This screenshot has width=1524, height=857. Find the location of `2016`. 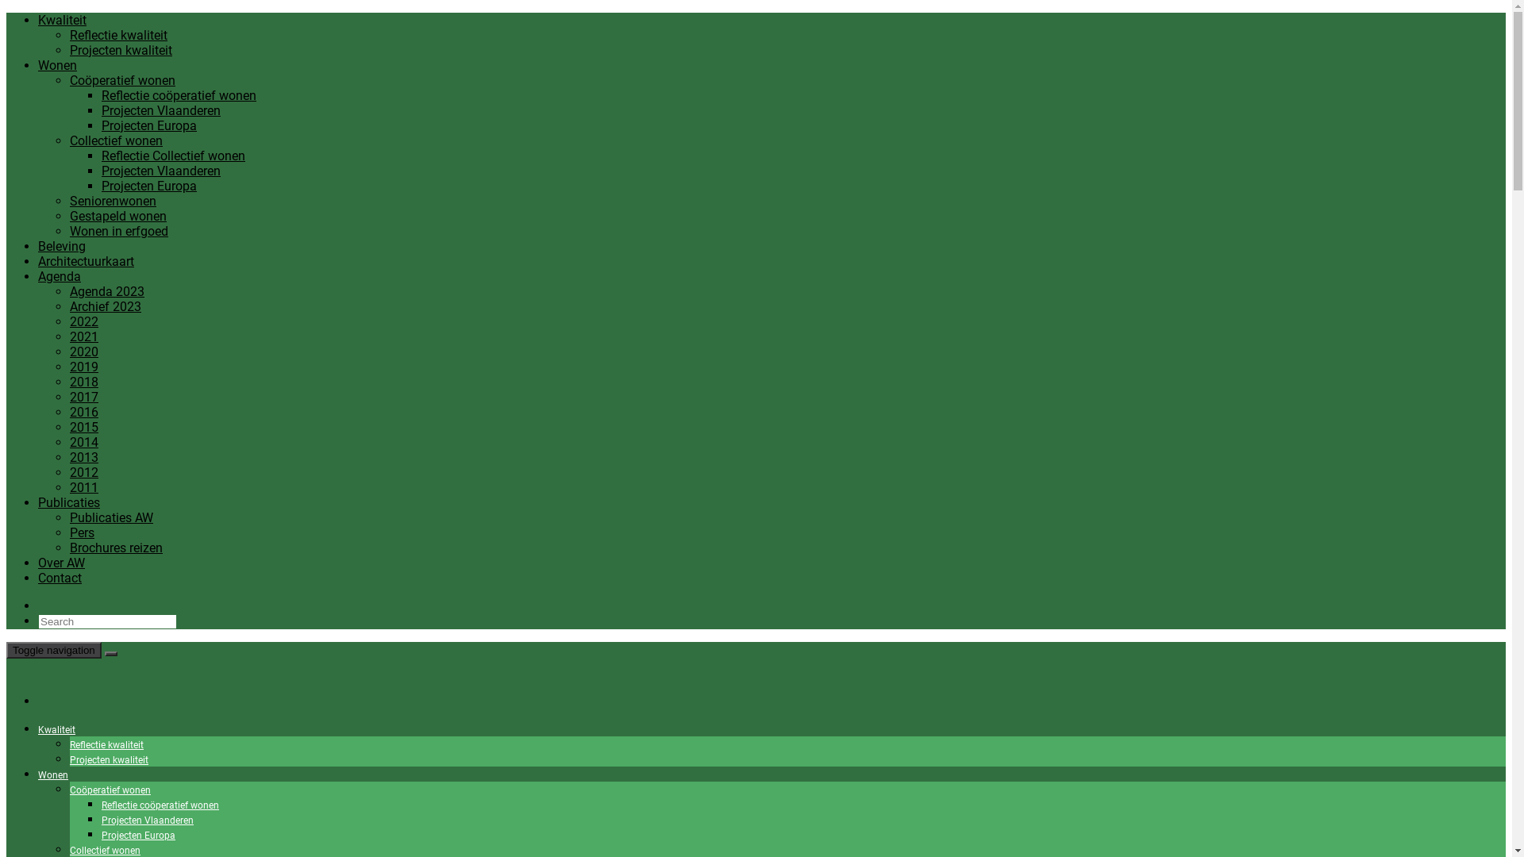

2016 is located at coordinates (84, 413).